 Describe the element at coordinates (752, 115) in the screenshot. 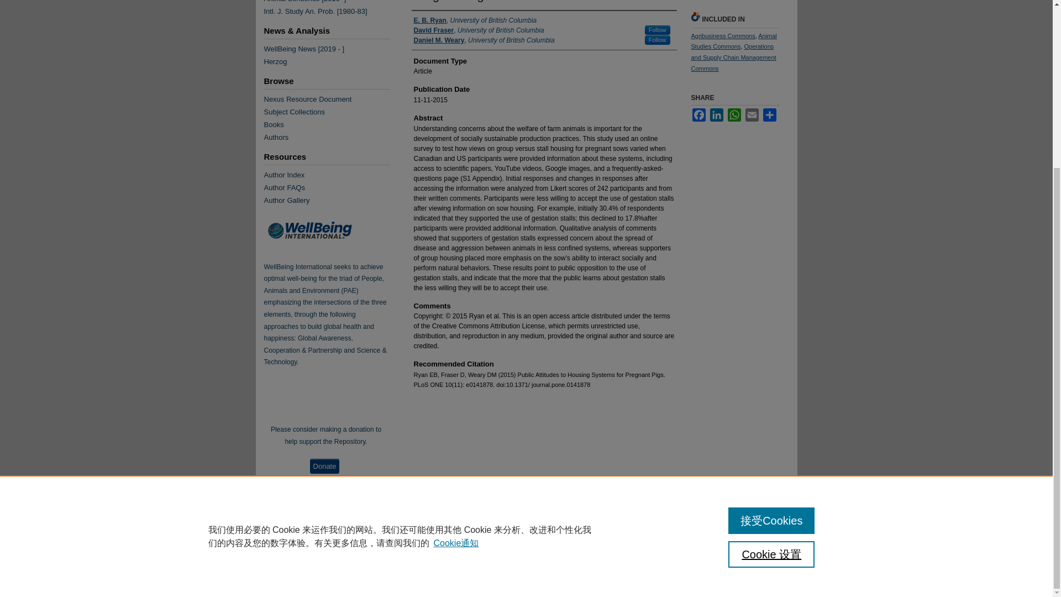

I see `Email` at that location.